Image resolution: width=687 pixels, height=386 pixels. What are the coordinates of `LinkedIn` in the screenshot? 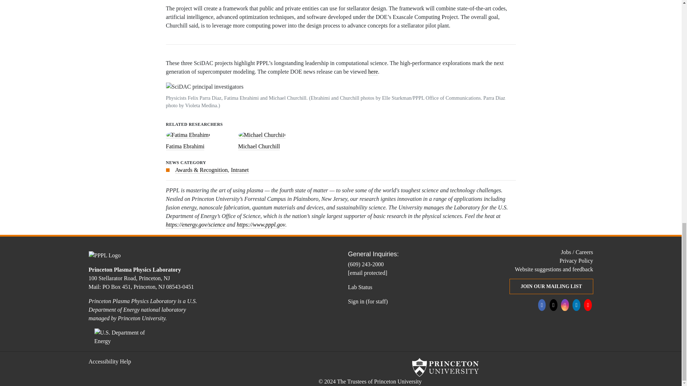 It's located at (576, 305).